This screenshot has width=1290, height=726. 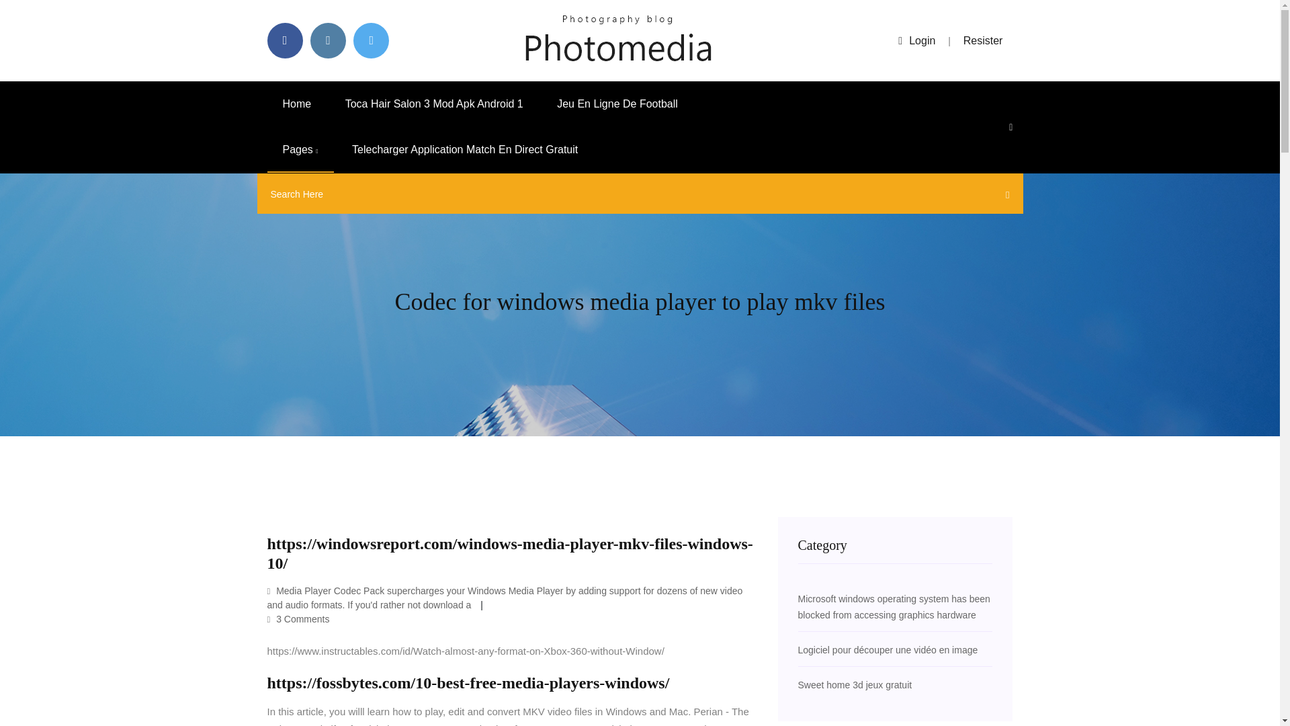 What do you see at coordinates (465, 150) in the screenshot?
I see `Telecharger Application Match En Direct Gratuit` at bounding box center [465, 150].